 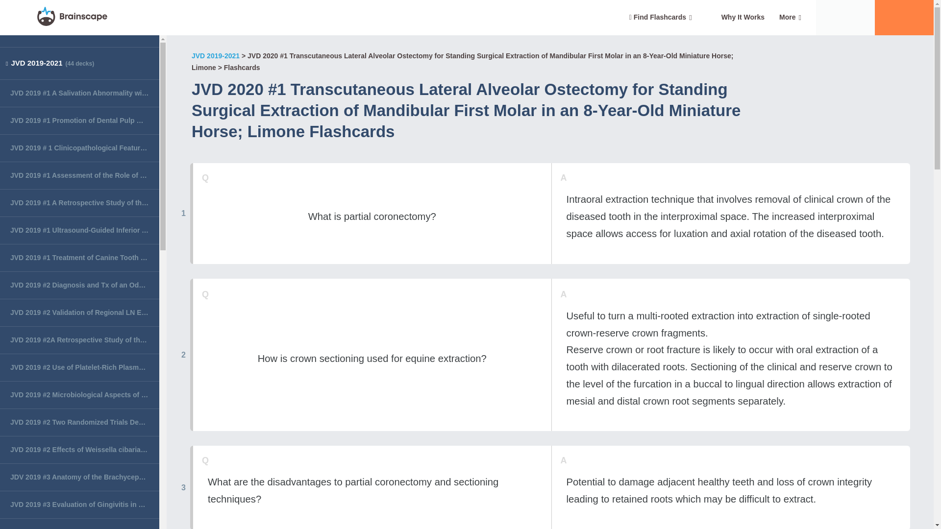 What do you see at coordinates (743, 18) in the screenshot?
I see `Why It Works` at bounding box center [743, 18].